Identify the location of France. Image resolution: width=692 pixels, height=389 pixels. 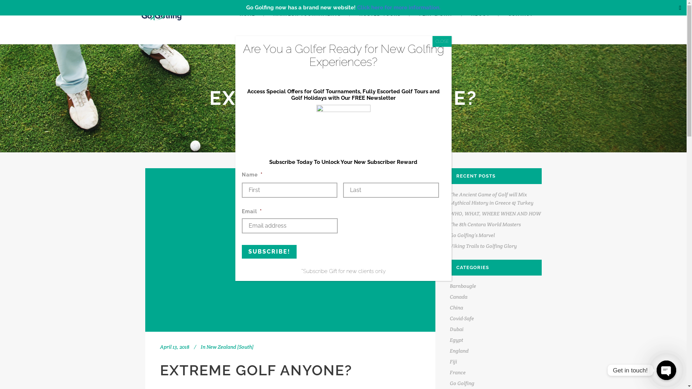
(458, 372).